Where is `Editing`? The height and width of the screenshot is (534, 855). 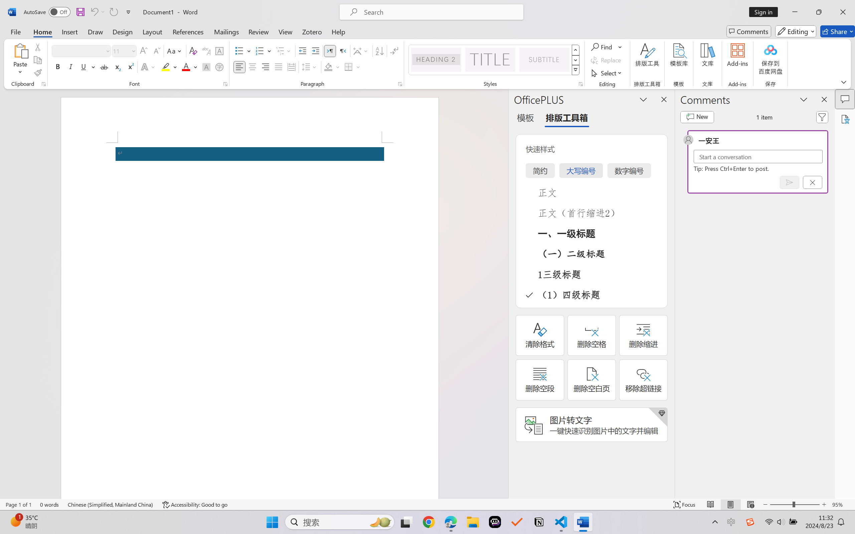 Editing is located at coordinates (796, 31).